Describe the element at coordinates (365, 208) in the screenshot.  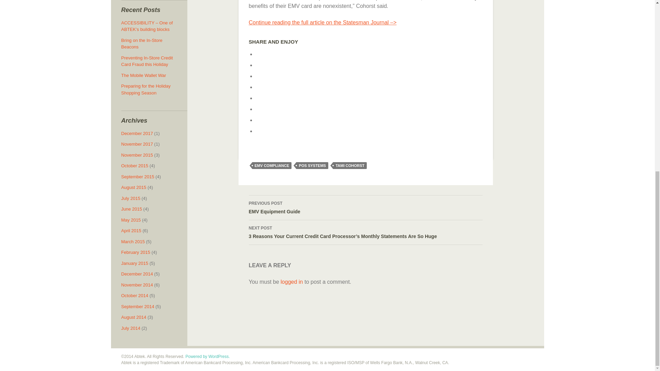
I see `POS SYSTEMS` at that location.